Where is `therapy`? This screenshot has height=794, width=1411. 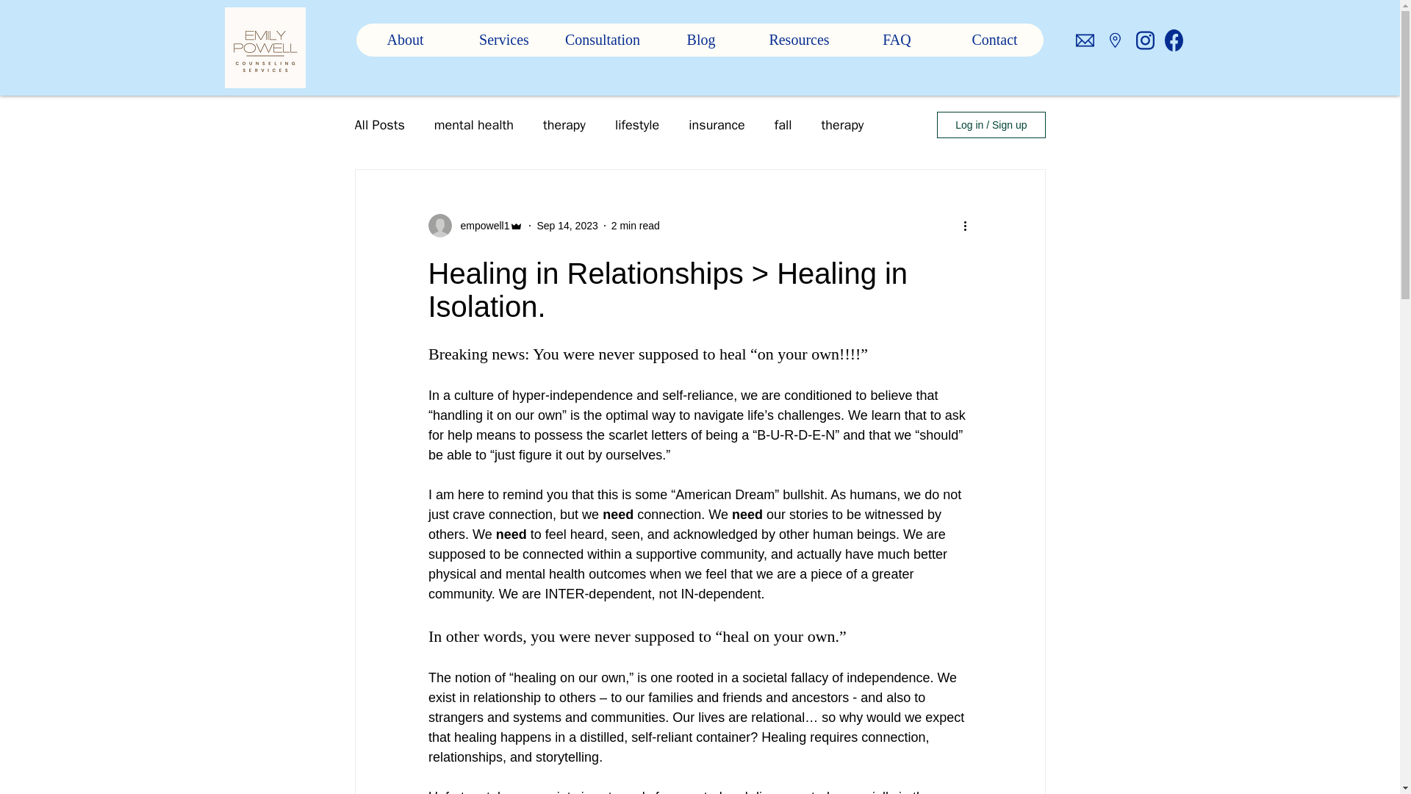 therapy is located at coordinates (564, 125).